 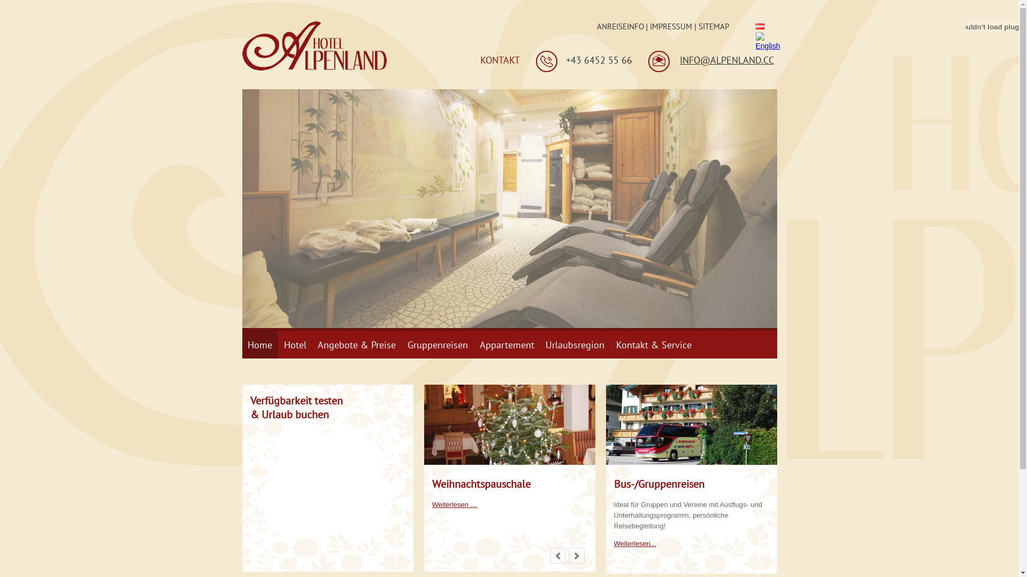 What do you see at coordinates (295, 345) in the screenshot?
I see `Hotel` at bounding box center [295, 345].